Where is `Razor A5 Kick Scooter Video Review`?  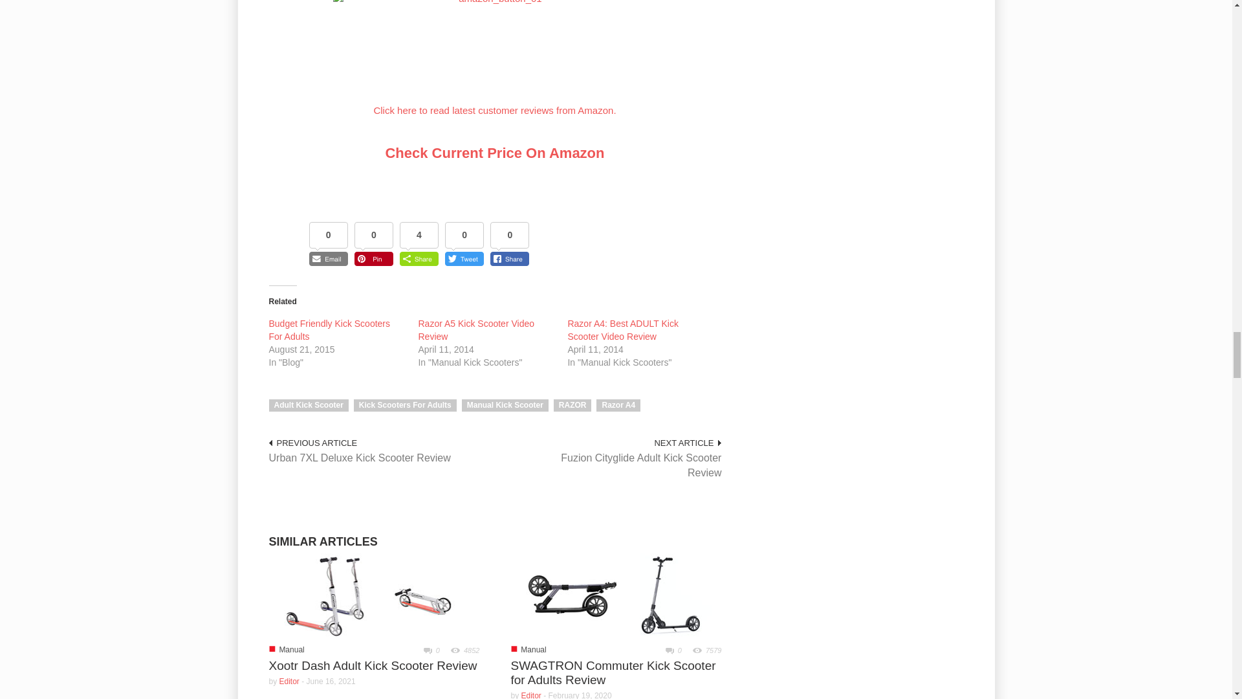
Razor A5 Kick Scooter Video Review is located at coordinates (475, 330).